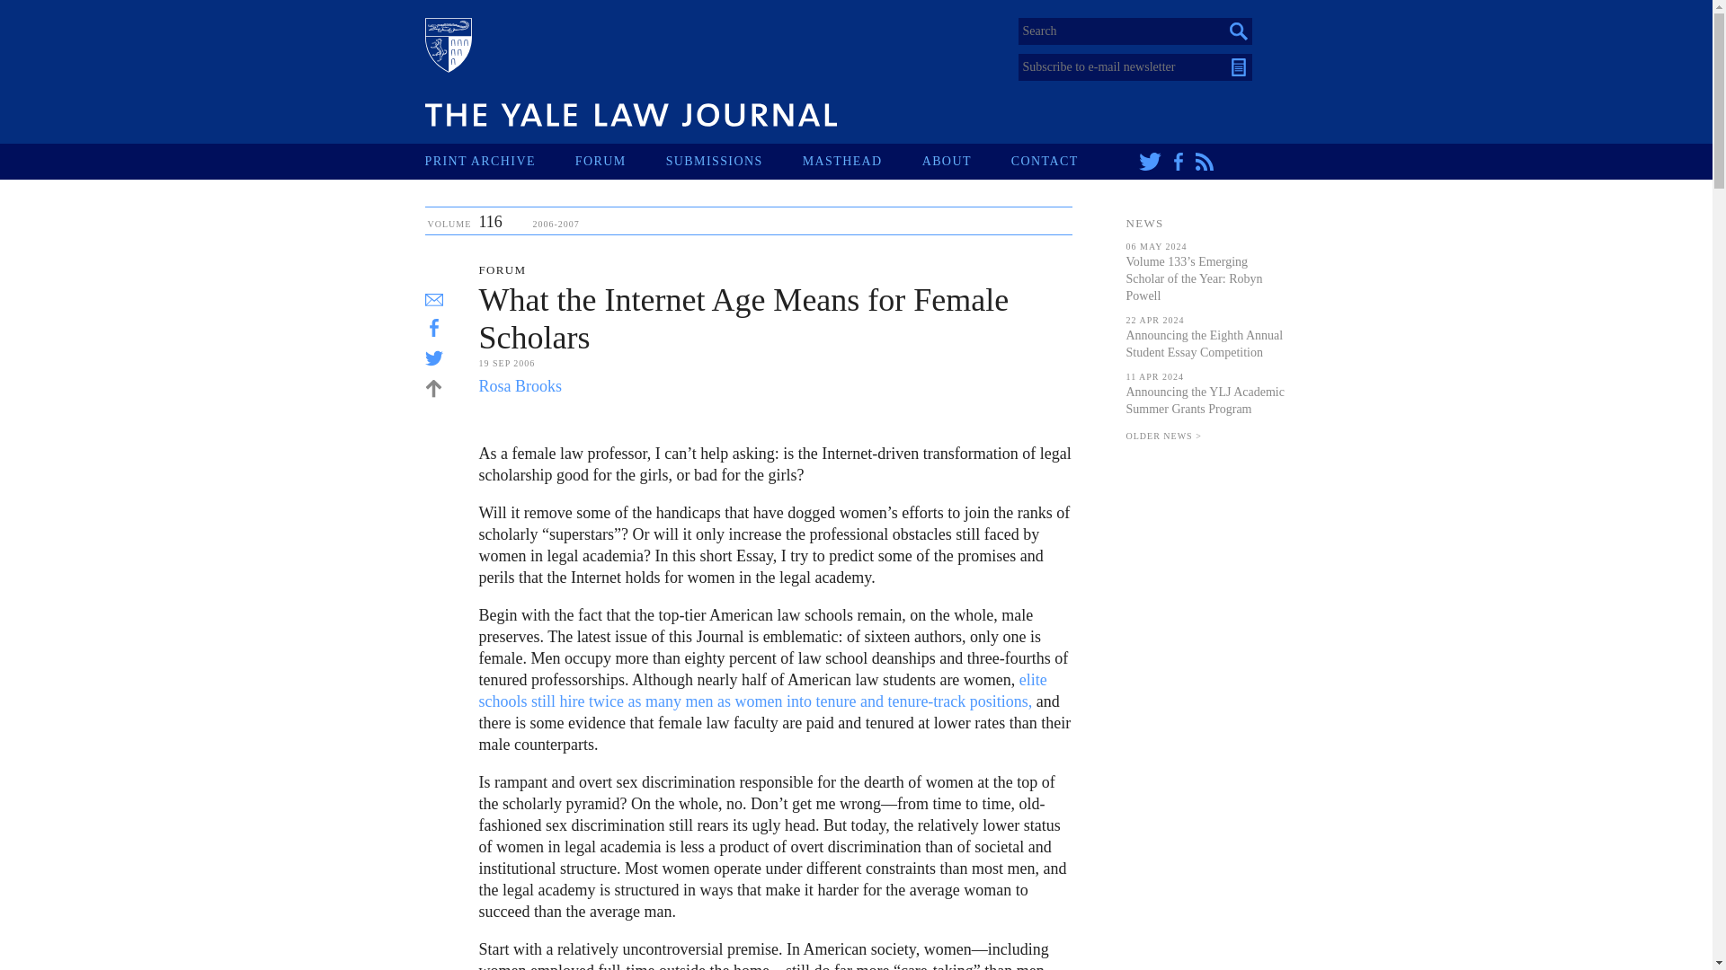 The height and width of the screenshot is (970, 1726). What do you see at coordinates (1143, 223) in the screenshot?
I see `NEWS` at bounding box center [1143, 223].